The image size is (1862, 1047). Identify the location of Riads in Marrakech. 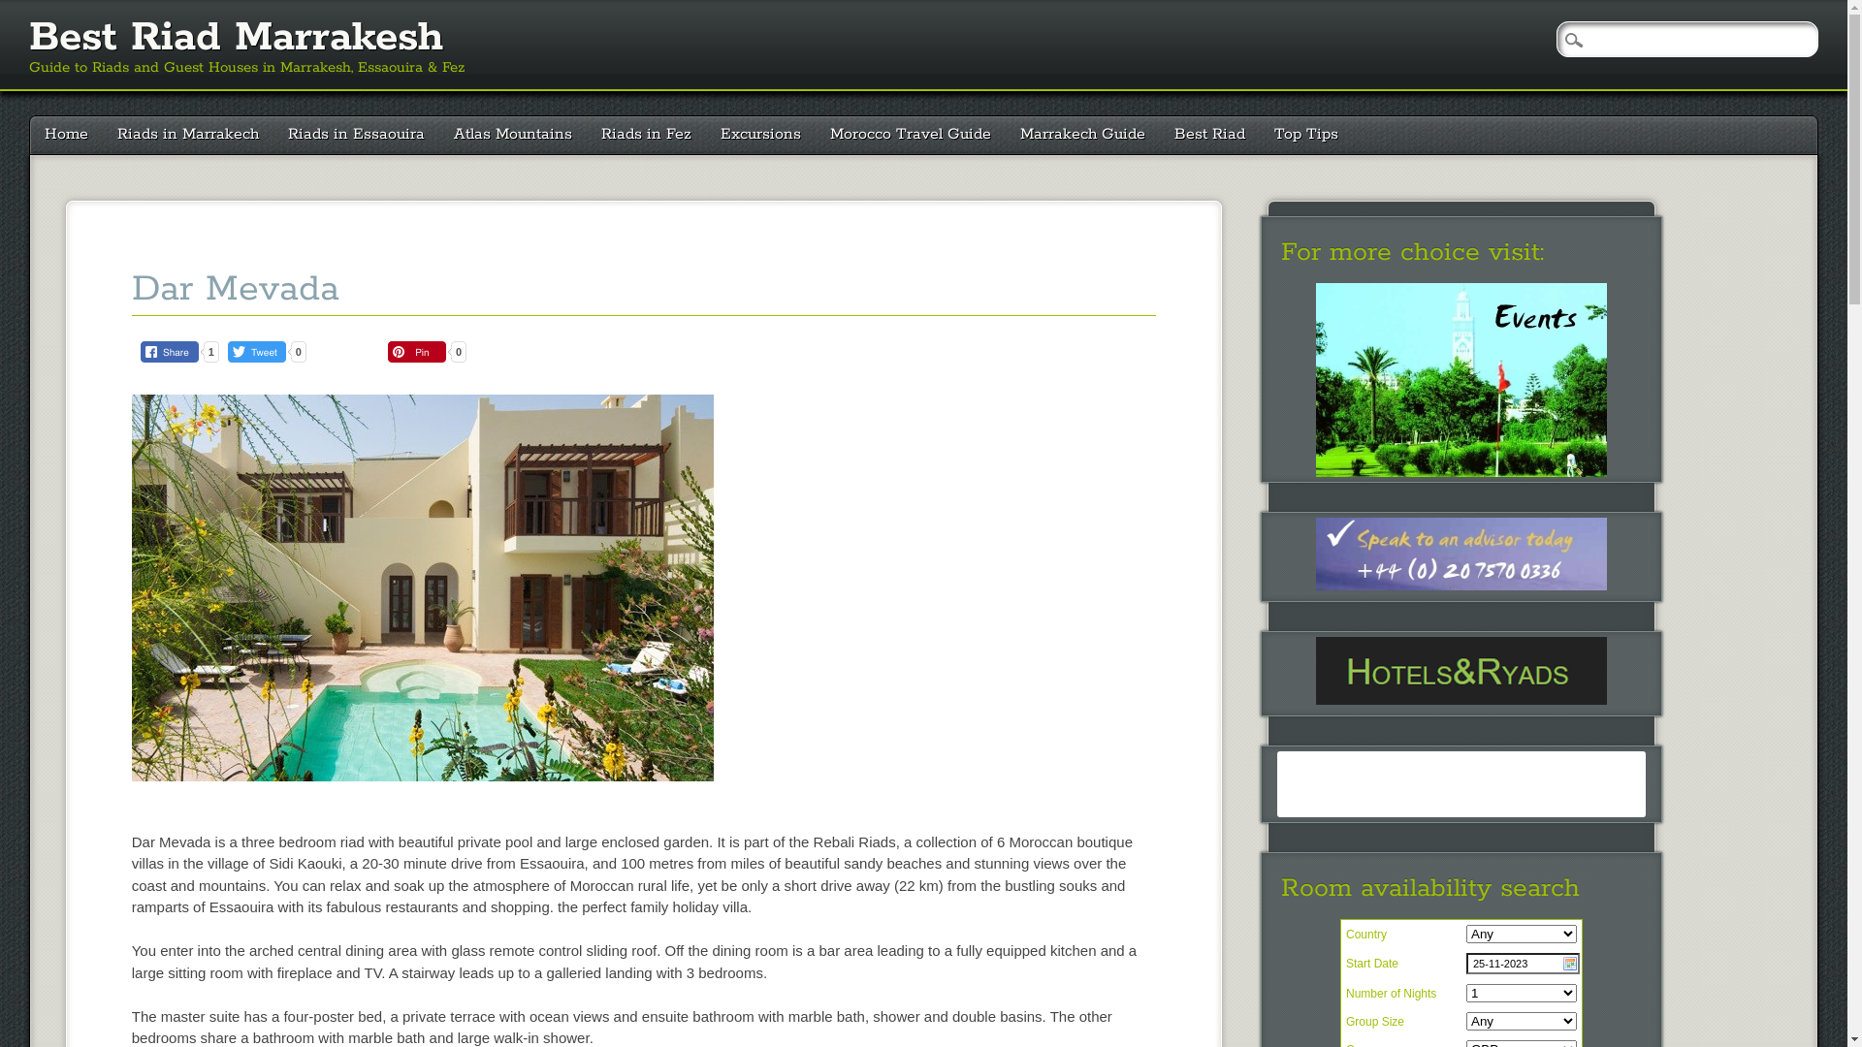
(188, 136).